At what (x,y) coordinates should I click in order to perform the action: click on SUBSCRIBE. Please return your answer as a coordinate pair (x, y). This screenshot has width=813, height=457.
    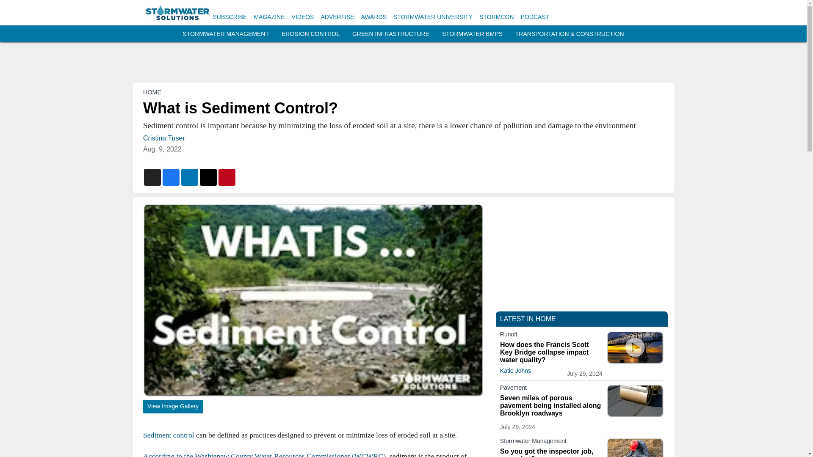
    Looking at the image, I should click on (230, 17).